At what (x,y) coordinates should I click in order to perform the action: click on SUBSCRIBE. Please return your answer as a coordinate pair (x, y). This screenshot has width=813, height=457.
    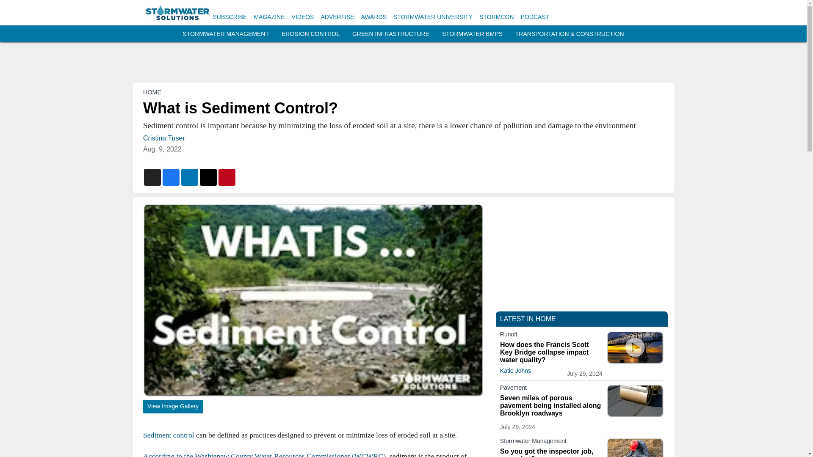
    Looking at the image, I should click on (230, 17).